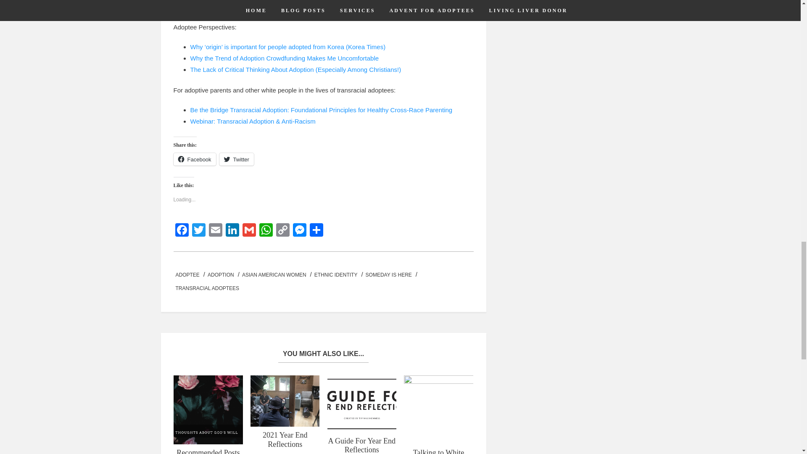 This screenshot has width=807, height=454. Describe the element at coordinates (207, 288) in the screenshot. I see `TRANSRACIAL ADOPTEES` at that location.